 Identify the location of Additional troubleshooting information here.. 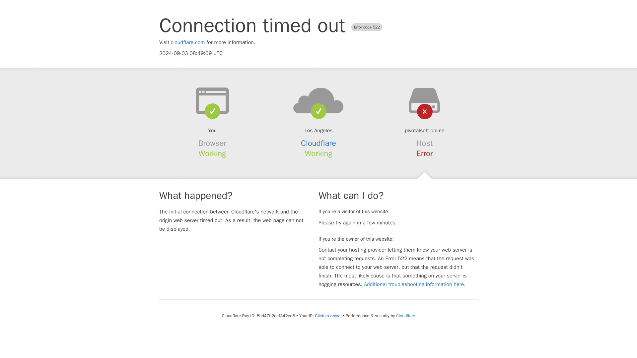
(415, 284).